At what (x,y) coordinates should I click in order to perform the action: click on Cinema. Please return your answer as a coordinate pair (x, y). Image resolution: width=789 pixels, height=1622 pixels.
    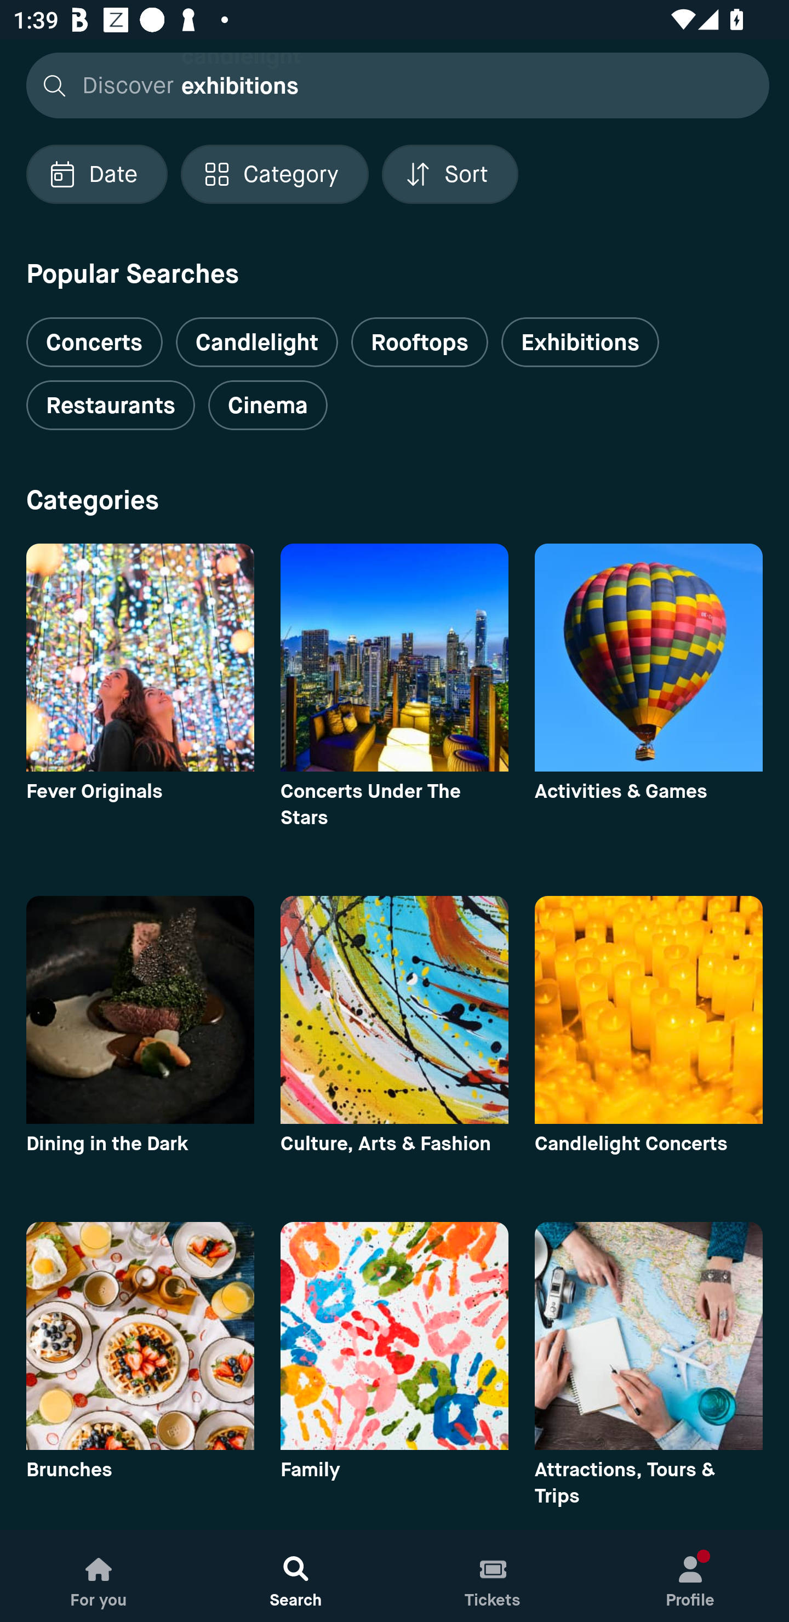
    Looking at the image, I should click on (267, 405).